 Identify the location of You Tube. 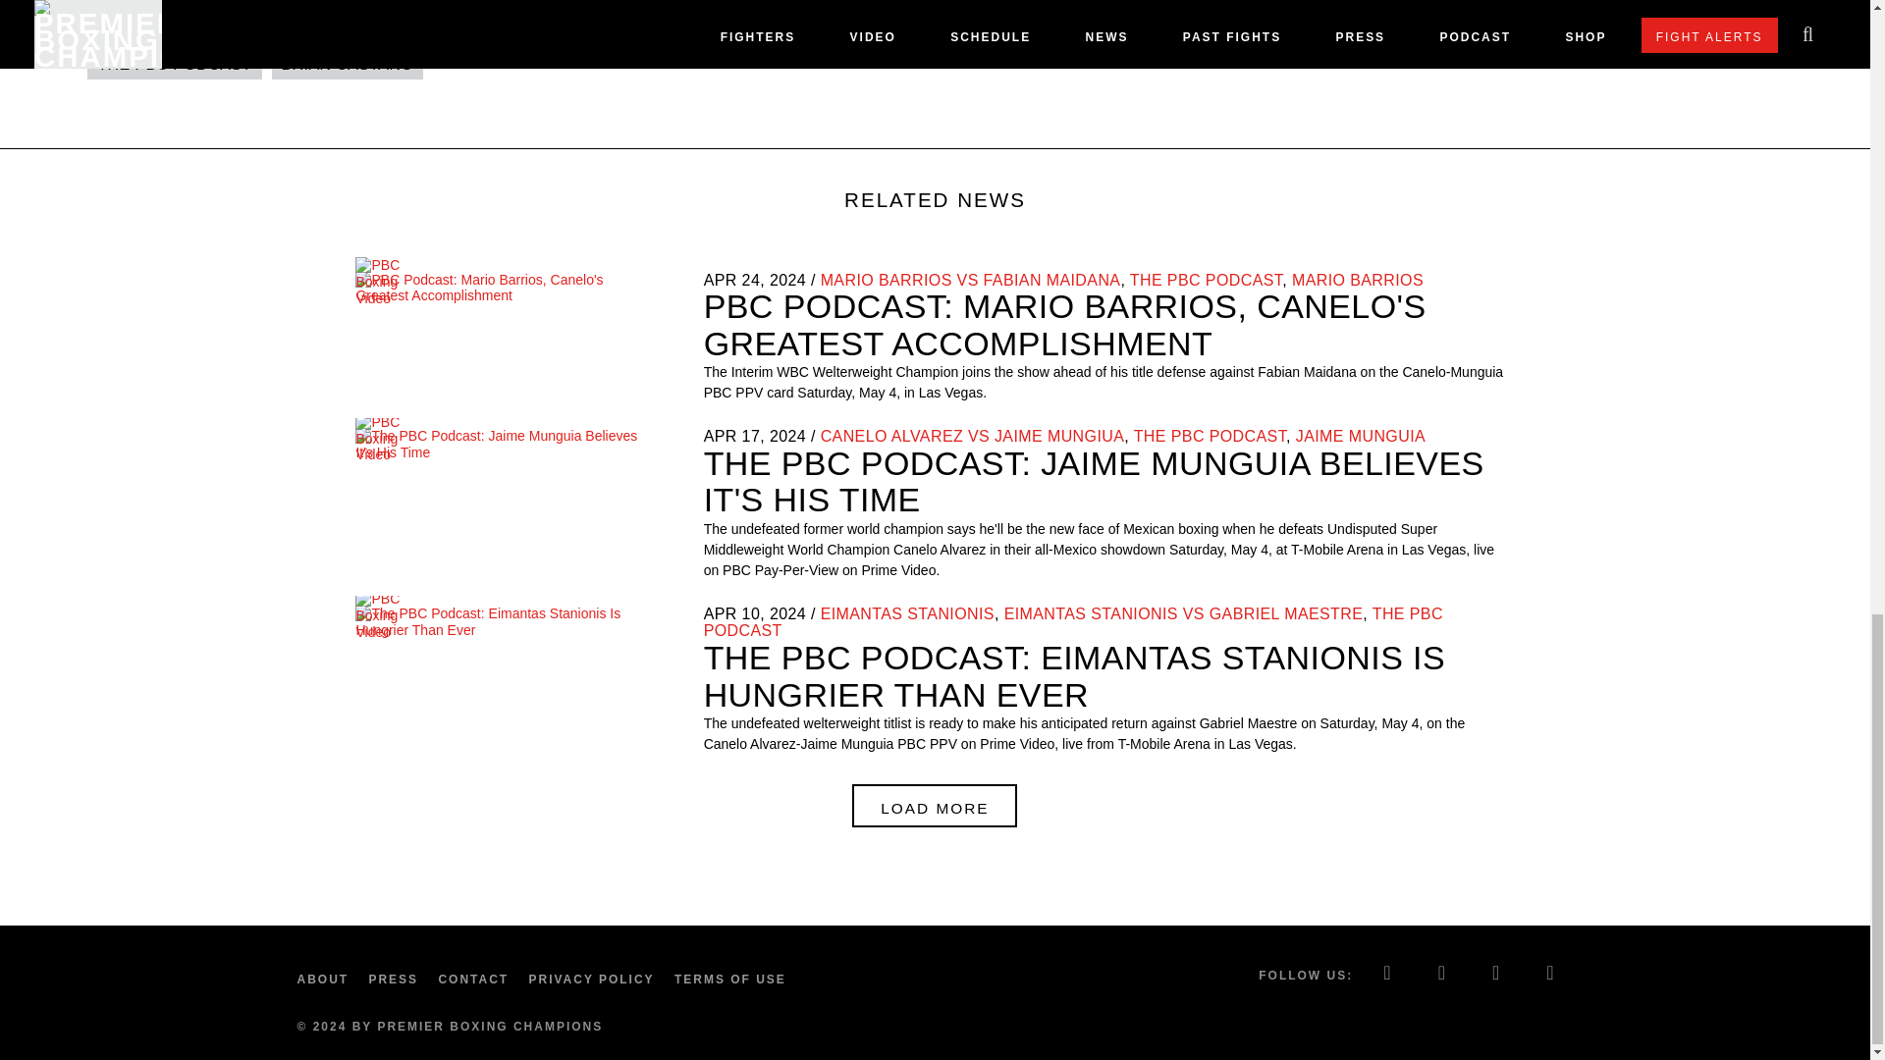
(1551, 975).